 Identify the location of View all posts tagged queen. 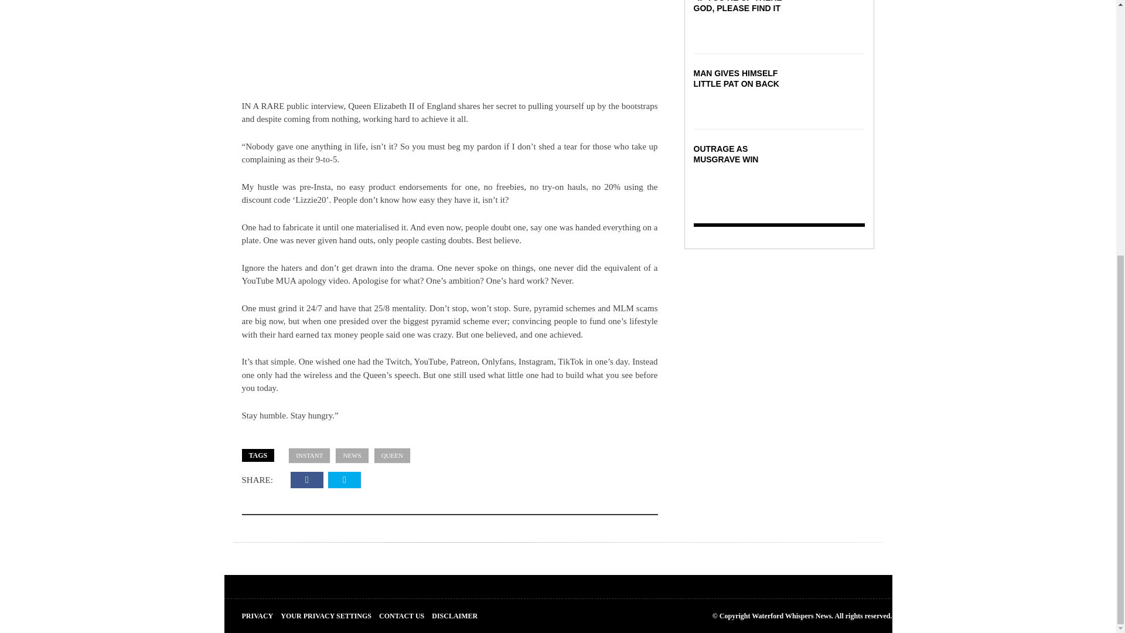
(391, 455).